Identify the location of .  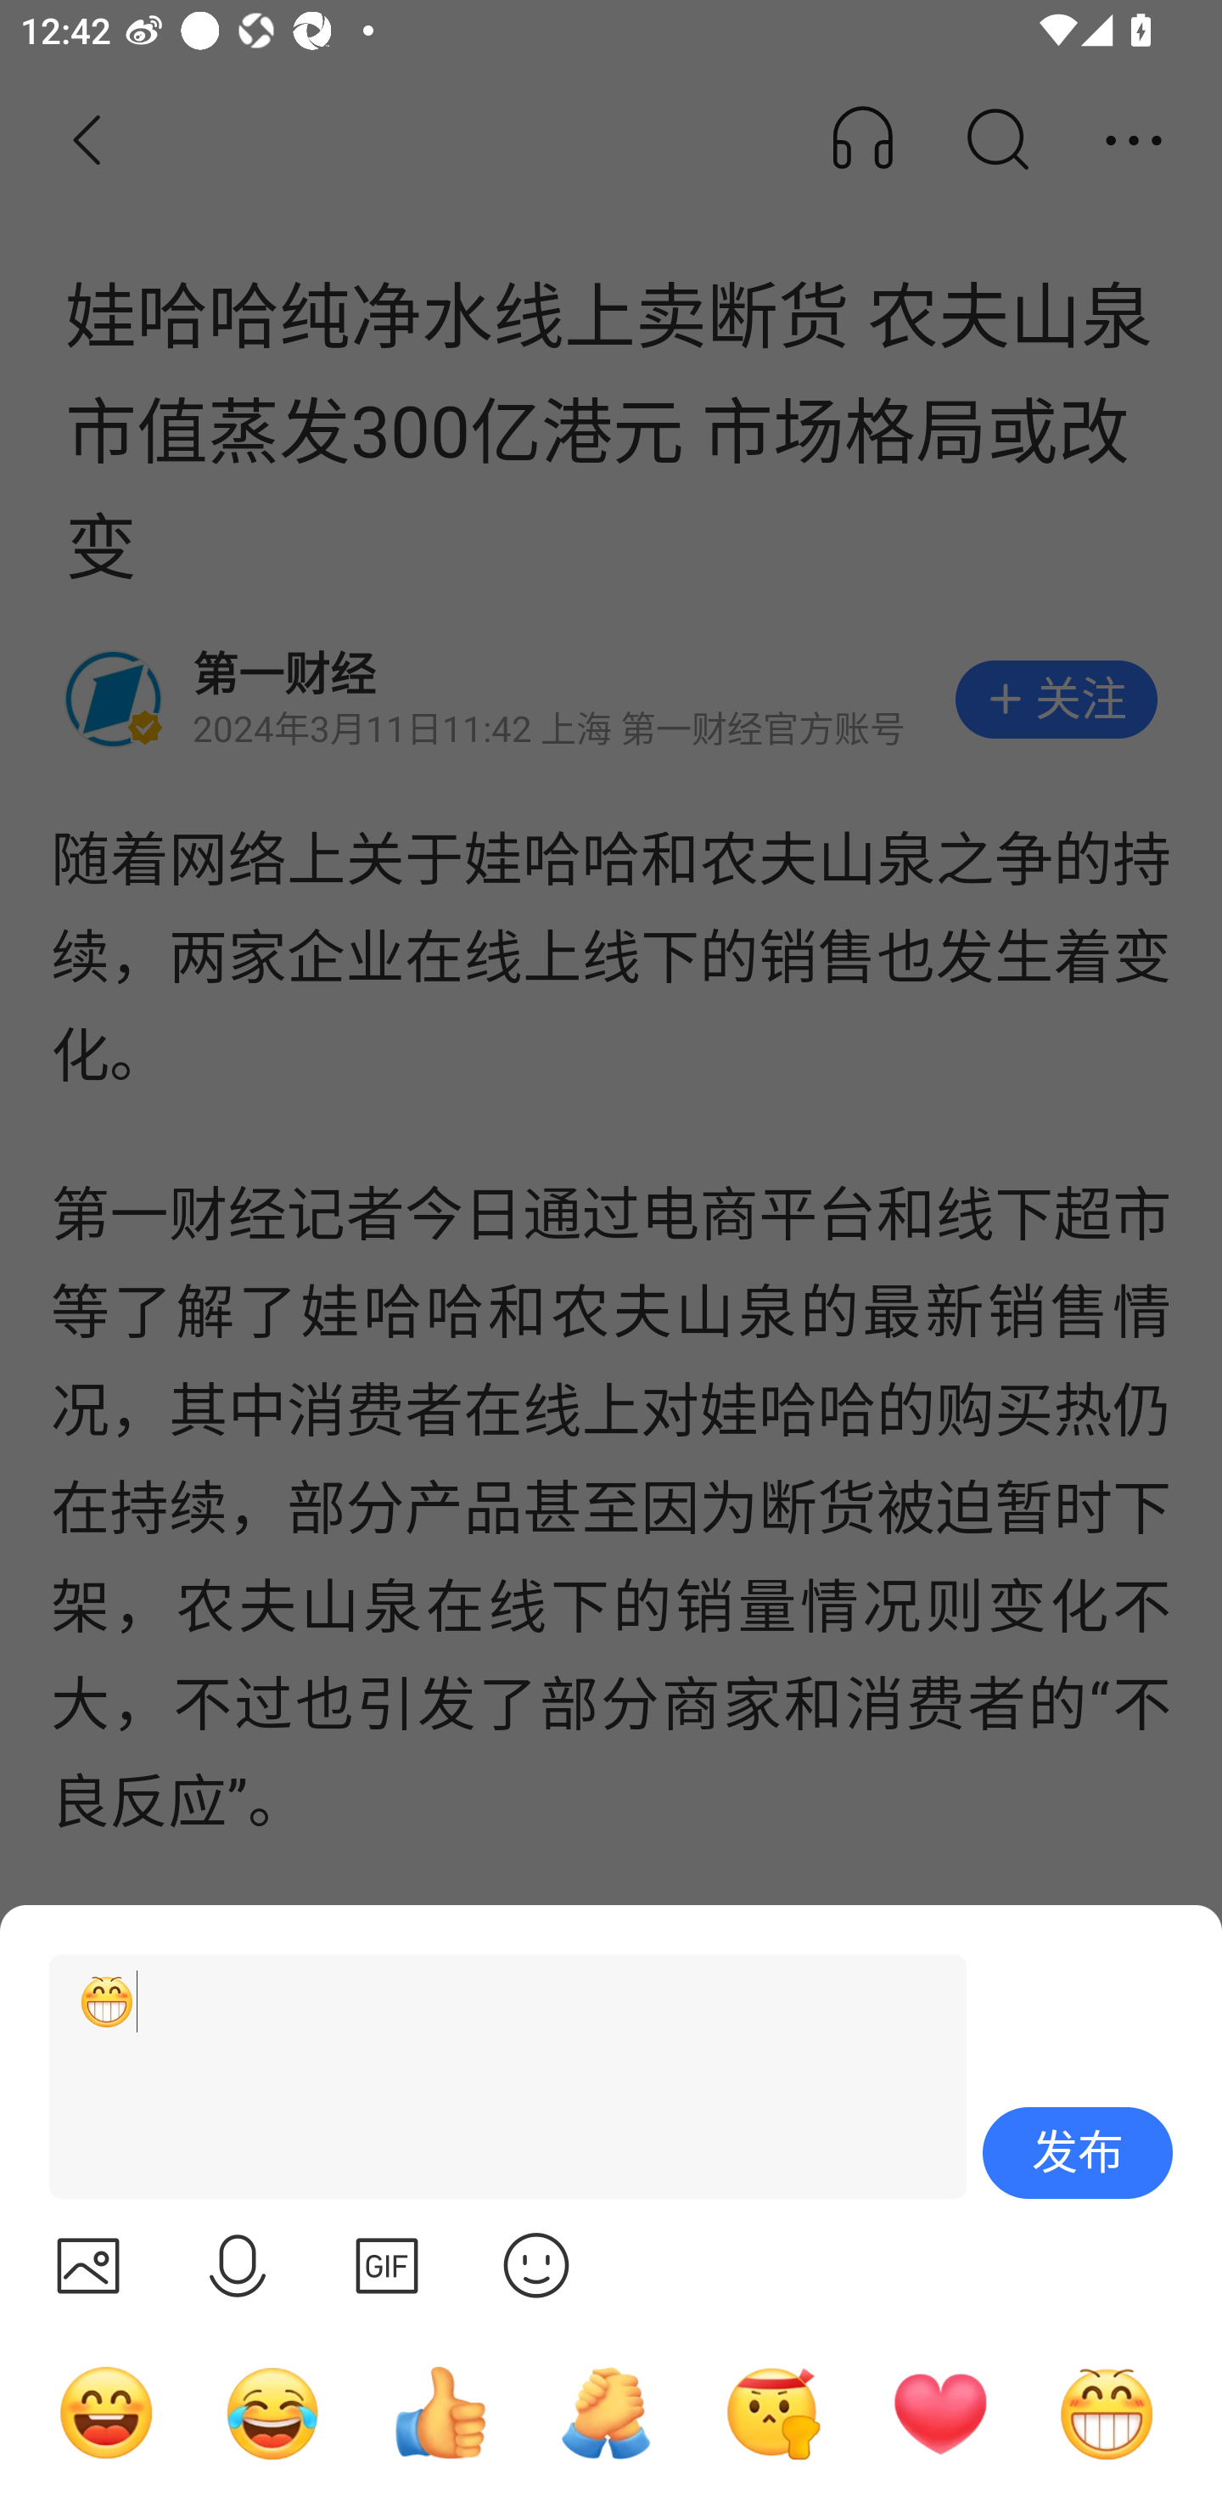
(536, 2265).